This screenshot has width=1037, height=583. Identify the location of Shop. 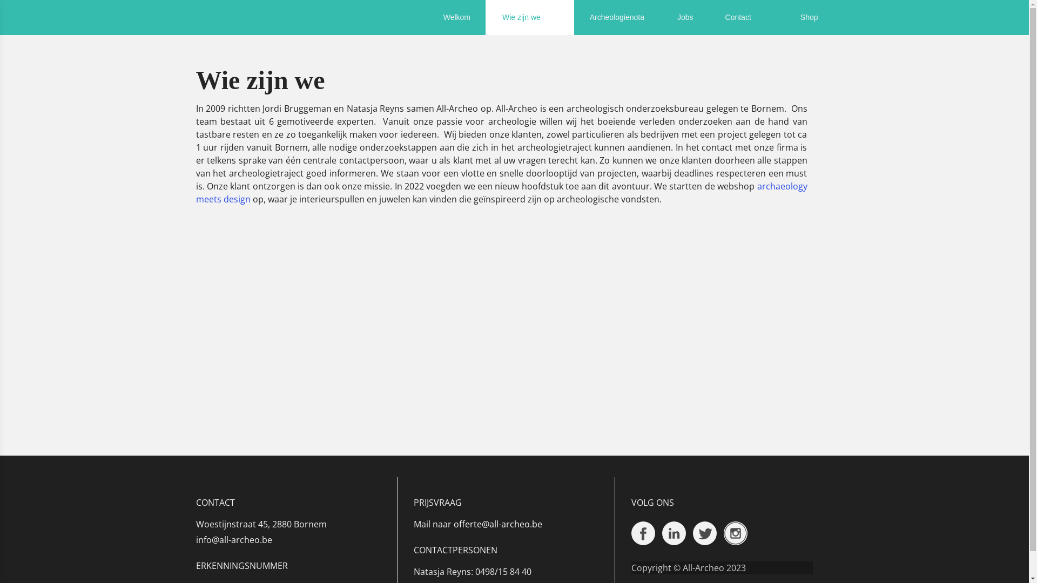
(809, 17).